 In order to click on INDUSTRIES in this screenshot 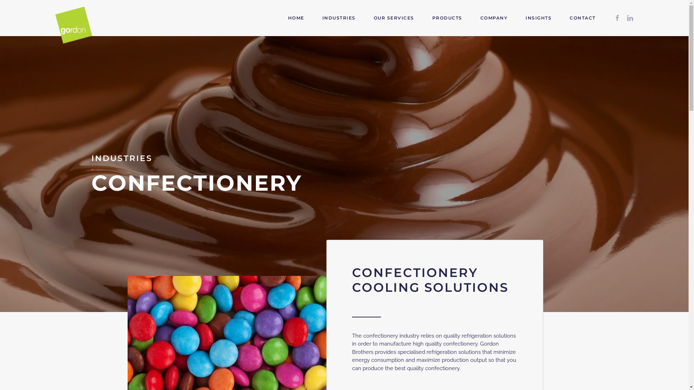, I will do `click(339, 18)`.